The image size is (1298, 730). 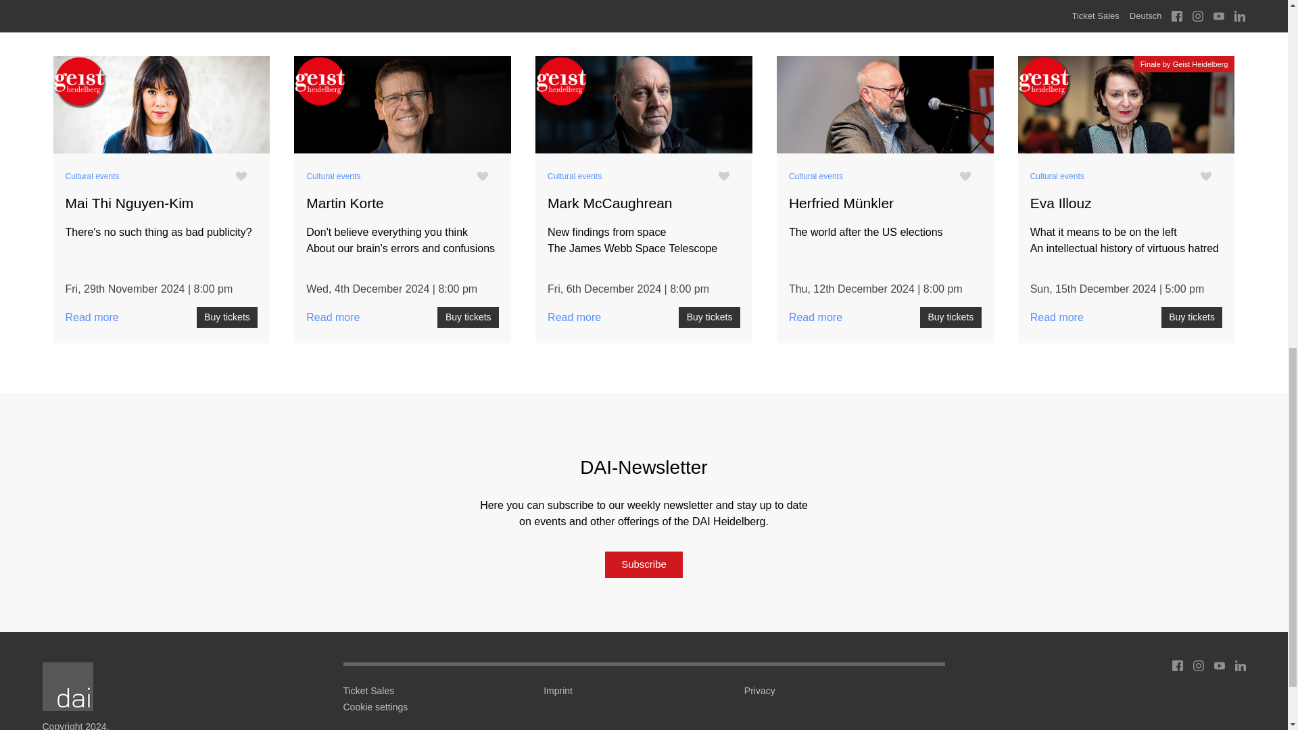 What do you see at coordinates (161, 107) in the screenshot?
I see `Read more` at bounding box center [161, 107].